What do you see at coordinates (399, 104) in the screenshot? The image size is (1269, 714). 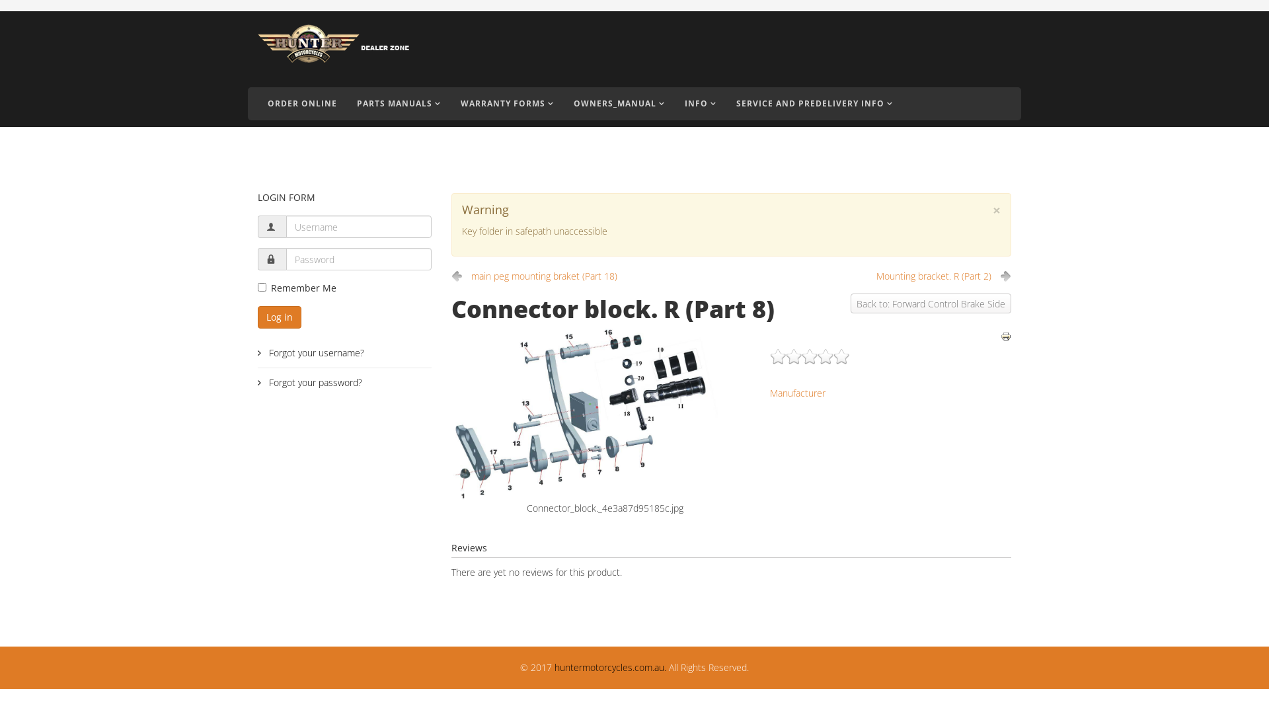 I see `PARTS MANUALS` at bounding box center [399, 104].